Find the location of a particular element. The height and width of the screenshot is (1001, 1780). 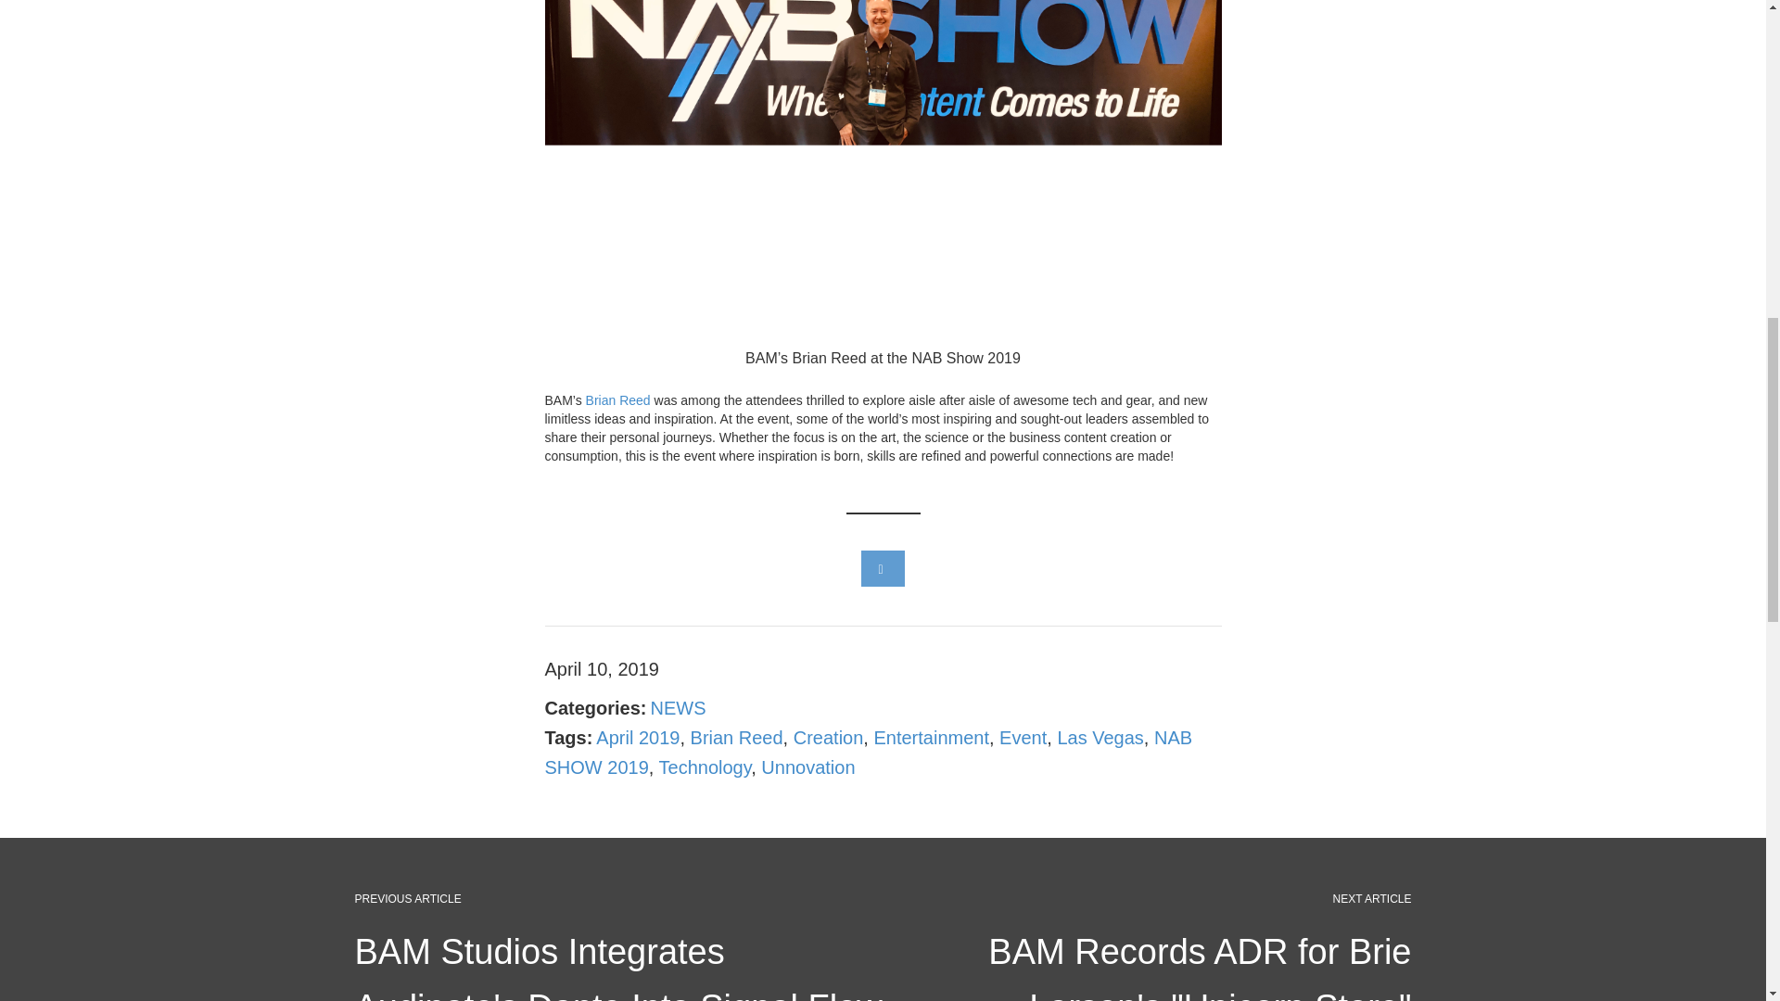

Entertainment is located at coordinates (931, 738).